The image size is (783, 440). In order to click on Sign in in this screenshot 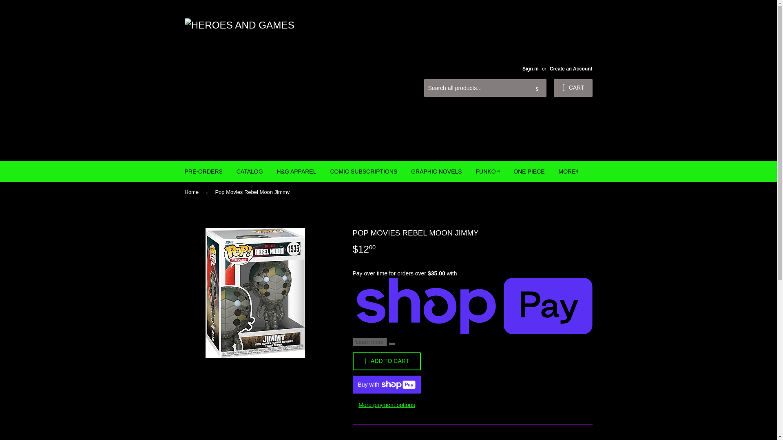, I will do `click(530, 69)`.